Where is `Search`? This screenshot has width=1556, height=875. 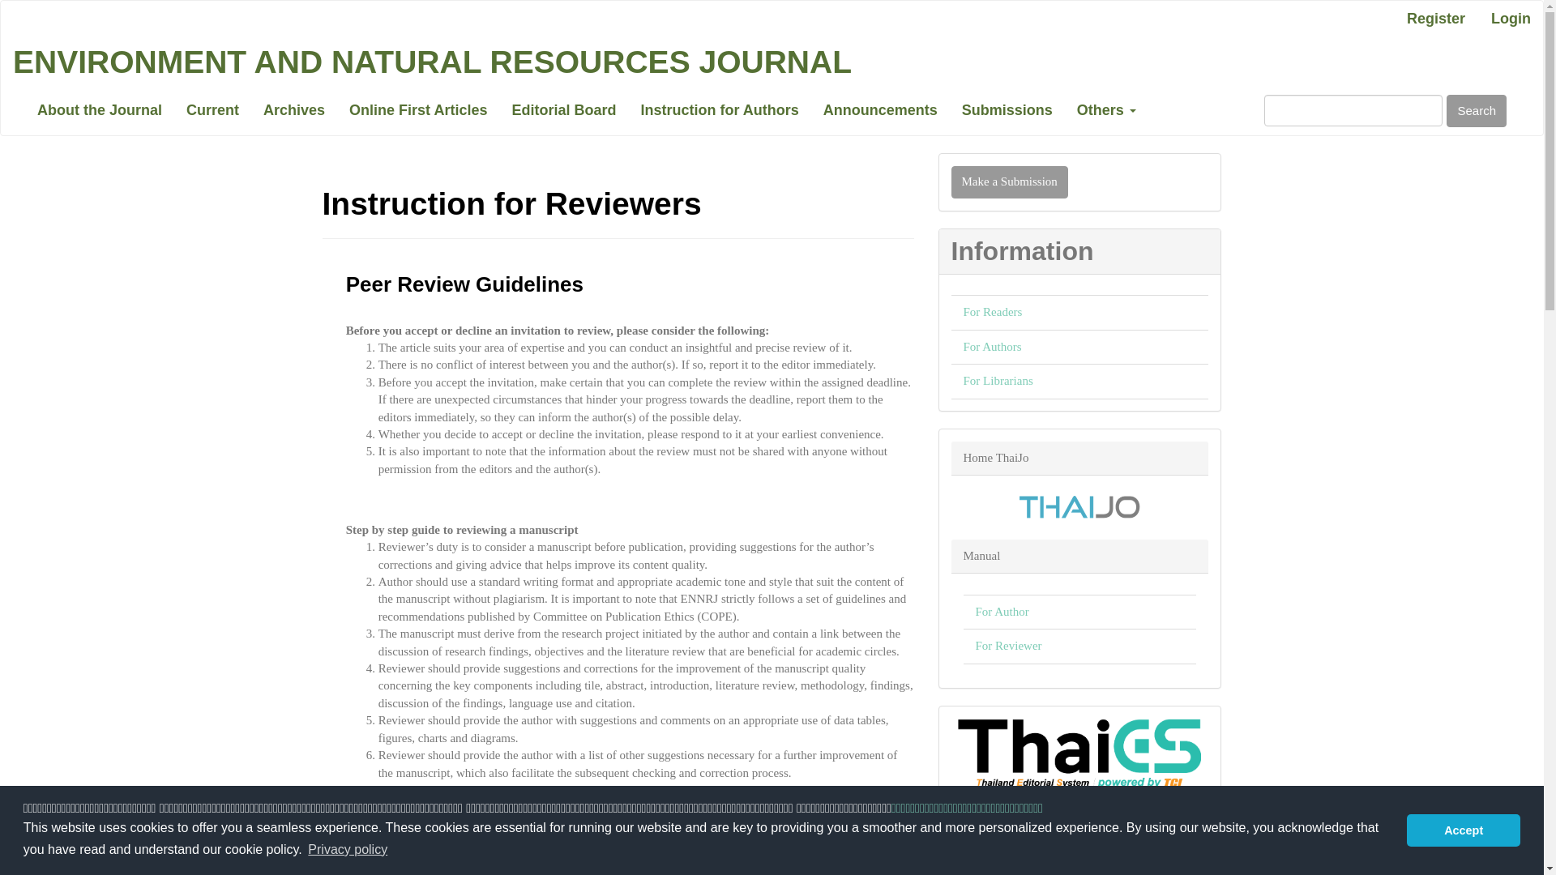
Search is located at coordinates (1477, 110).